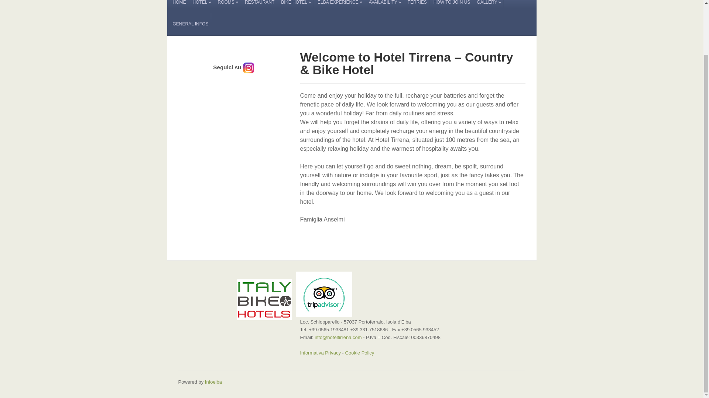 The height and width of the screenshot is (398, 709). Describe the element at coordinates (360, 353) in the screenshot. I see `Privacy Policy` at that location.